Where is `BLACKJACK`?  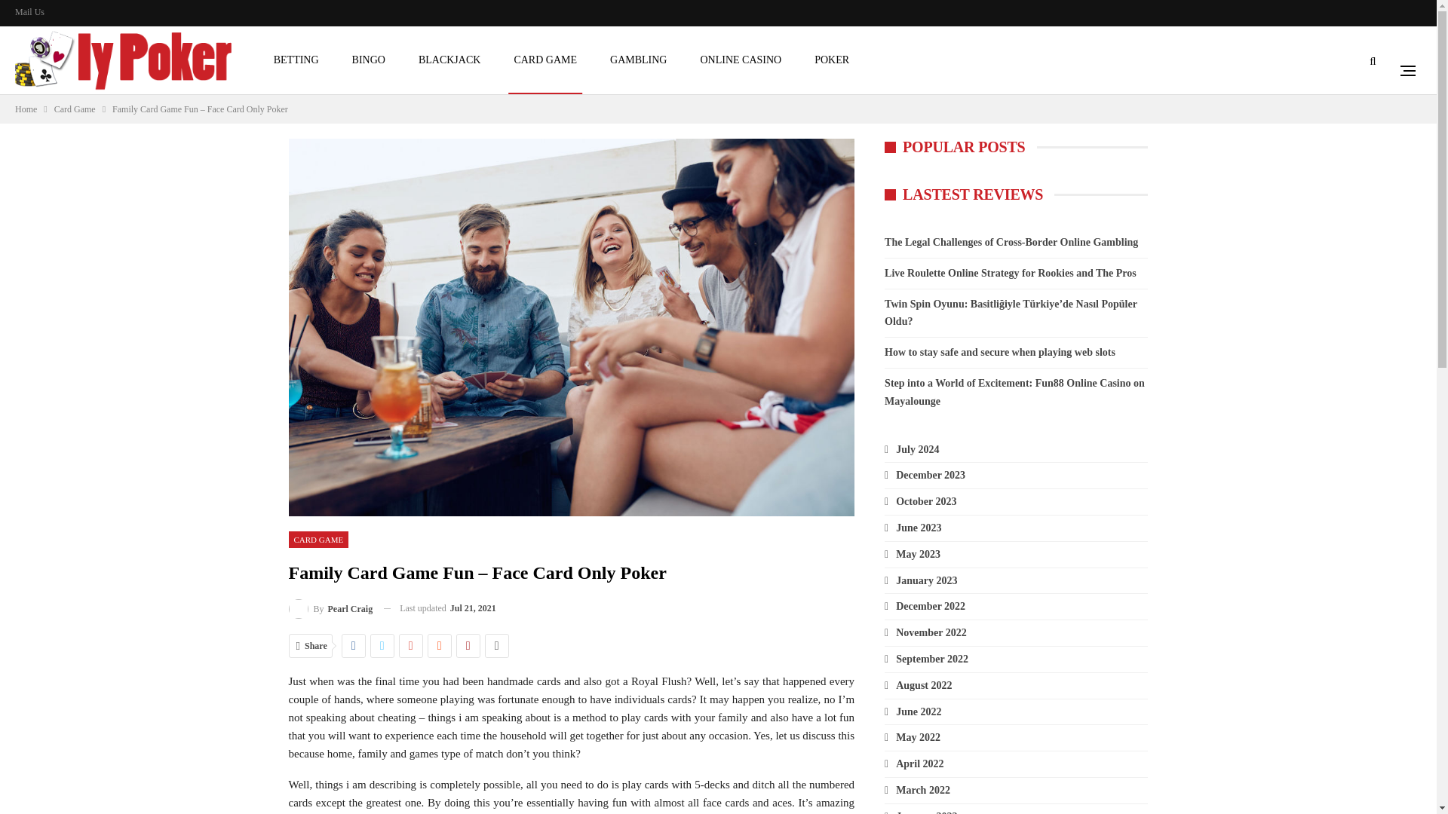
BLACKJACK is located at coordinates (449, 60).